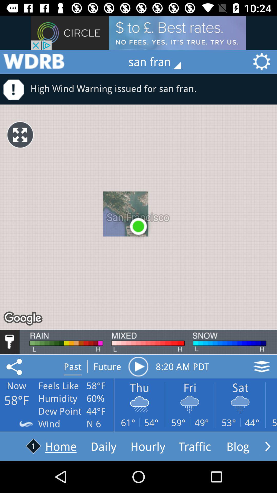 The image size is (277, 493). What do you see at coordinates (72, 366) in the screenshot?
I see `select the text which is just left to future` at bounding box center [72, 366].